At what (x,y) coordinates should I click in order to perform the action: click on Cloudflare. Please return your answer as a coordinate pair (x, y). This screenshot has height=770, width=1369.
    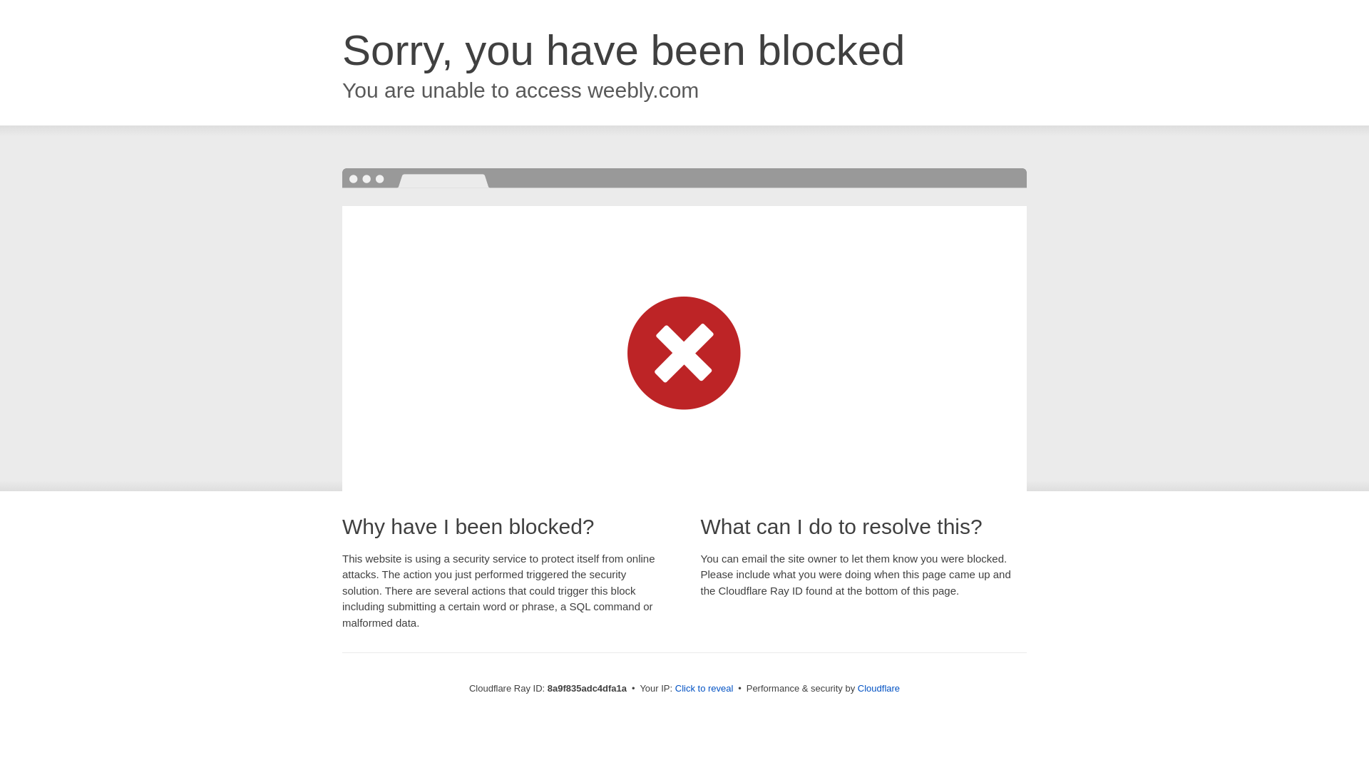
    Looking at the image, I should click on (878, 688).